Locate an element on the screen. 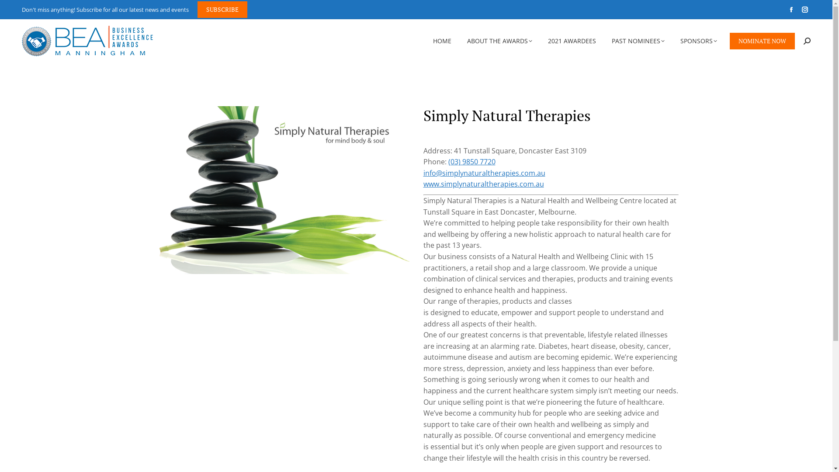 Image resolution: width=839 pixels, height=472 pixels. NOMINATE NOW is located at coordinates (762, 41).